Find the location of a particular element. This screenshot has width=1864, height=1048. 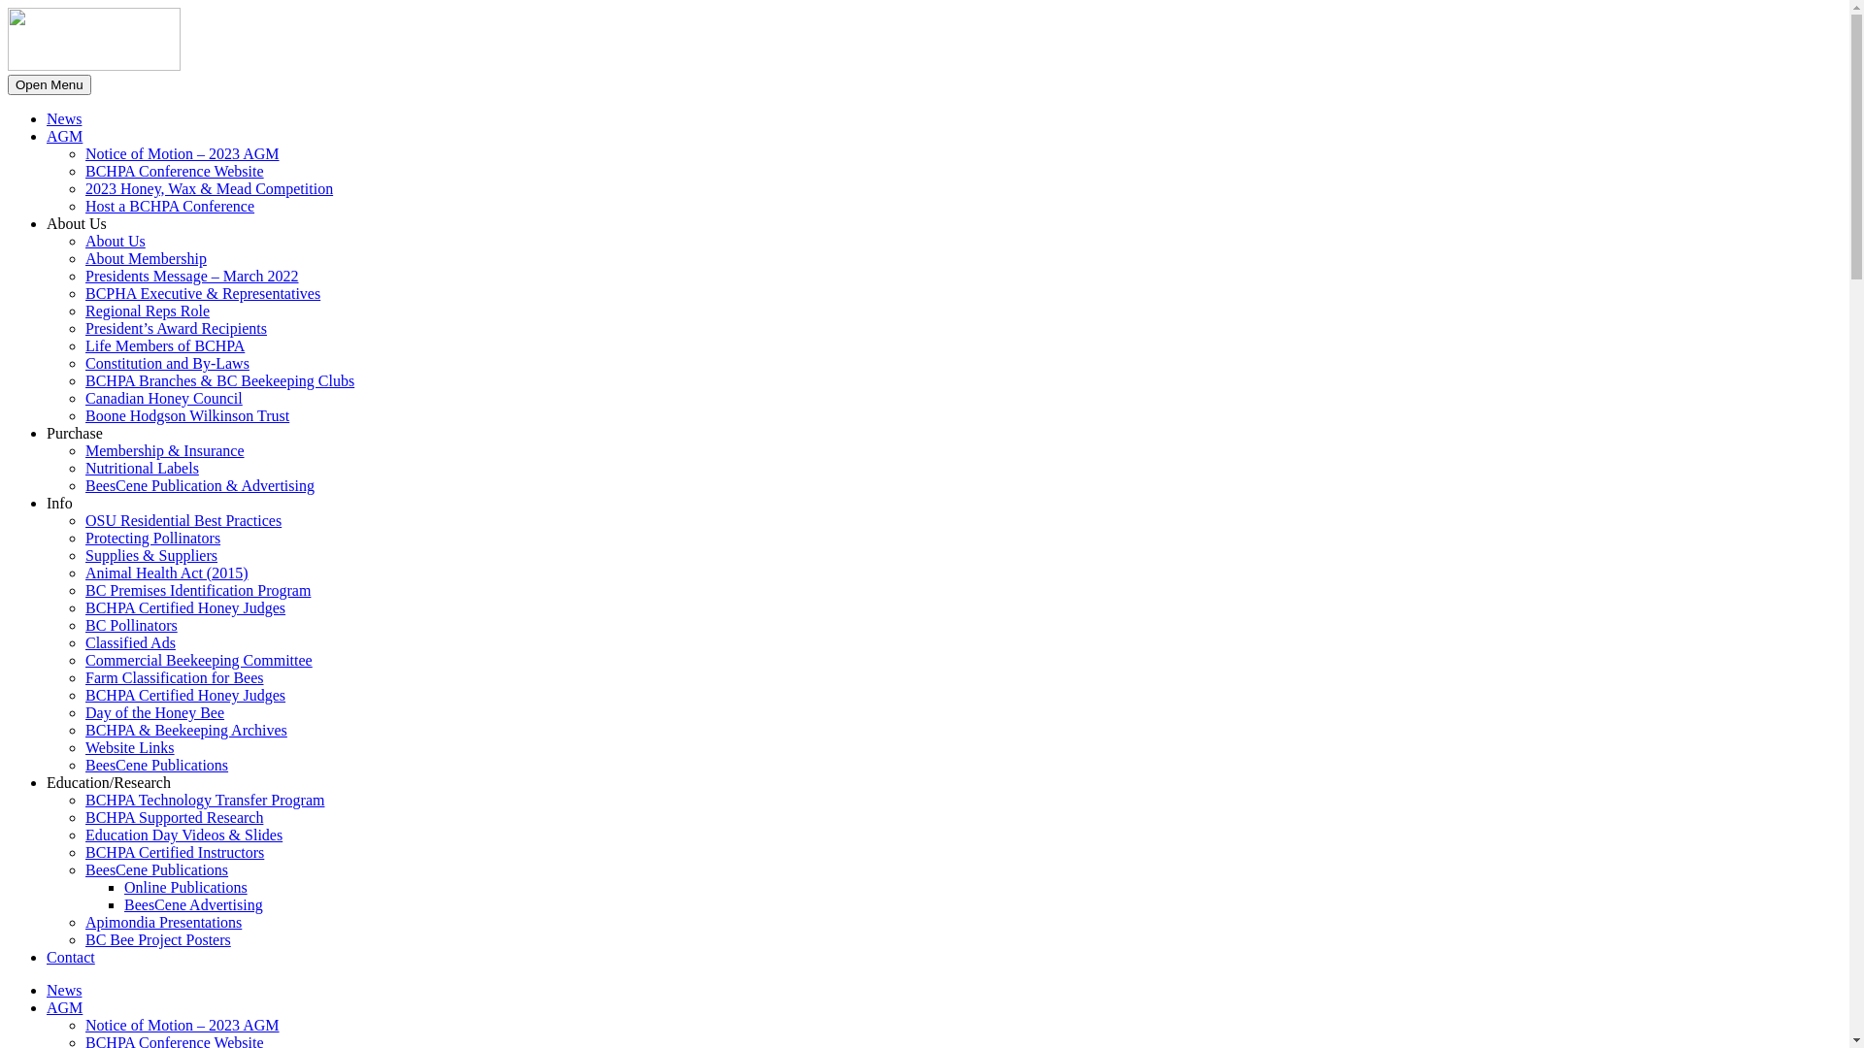

BCHPA Certified Honey Judges is located at coordinates (185, 607).